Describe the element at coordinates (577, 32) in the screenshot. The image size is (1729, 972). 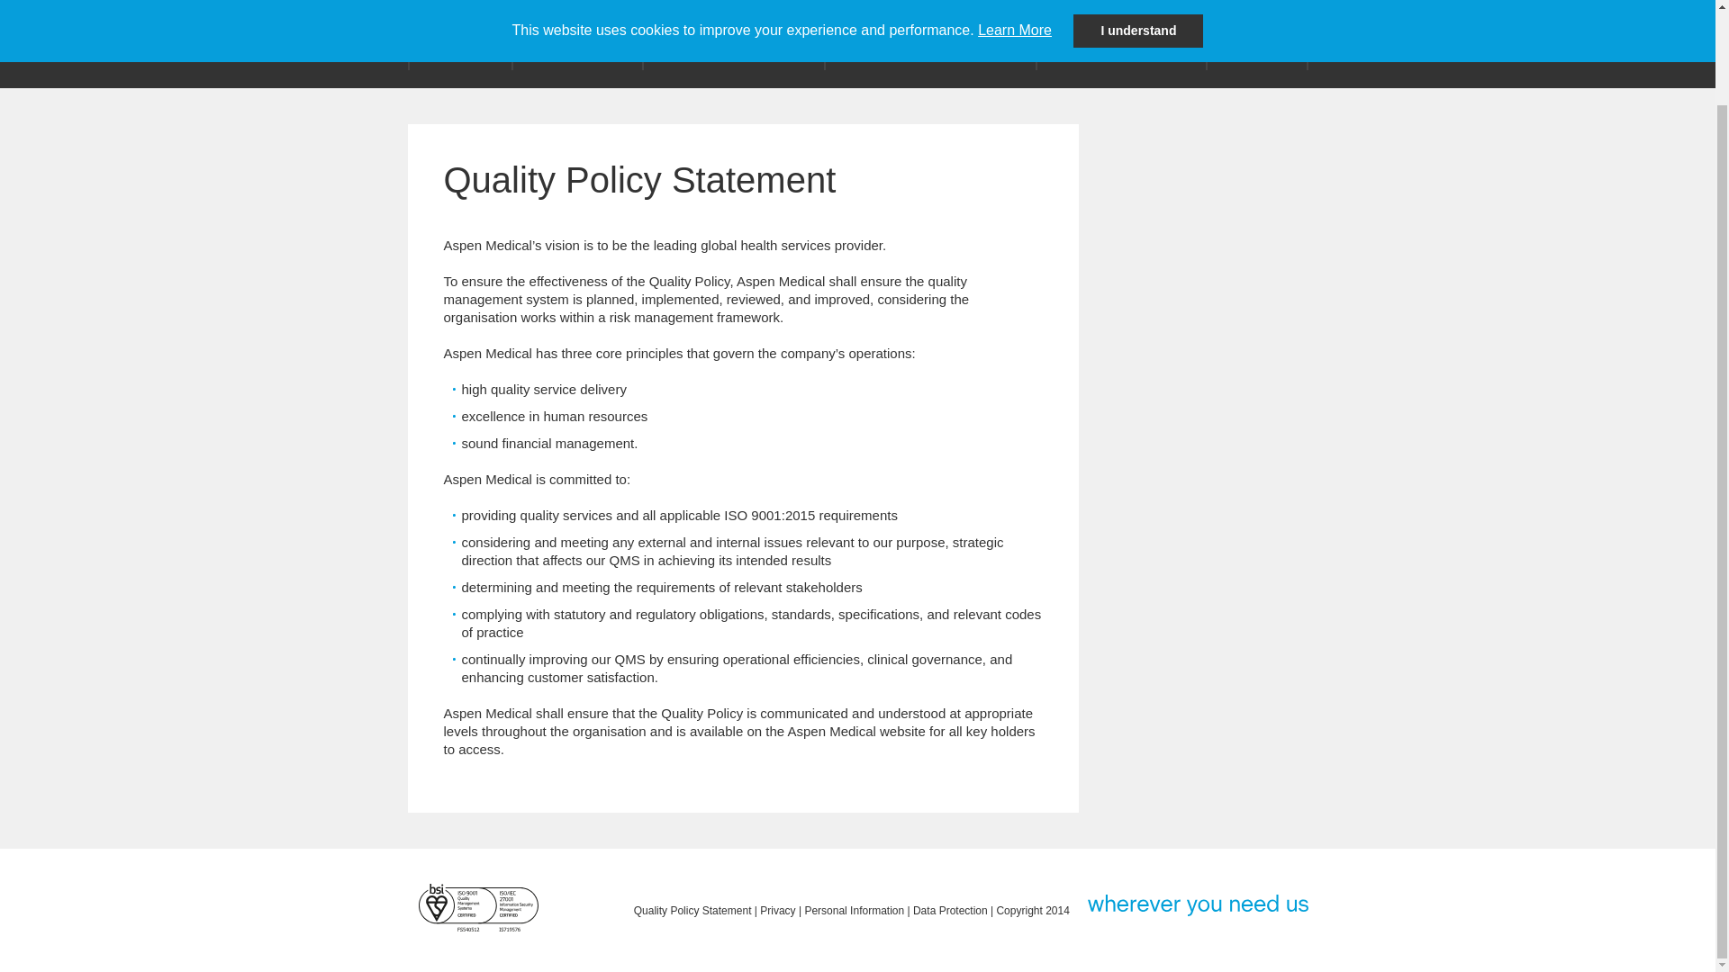
I see `Diagnostics` at that location.